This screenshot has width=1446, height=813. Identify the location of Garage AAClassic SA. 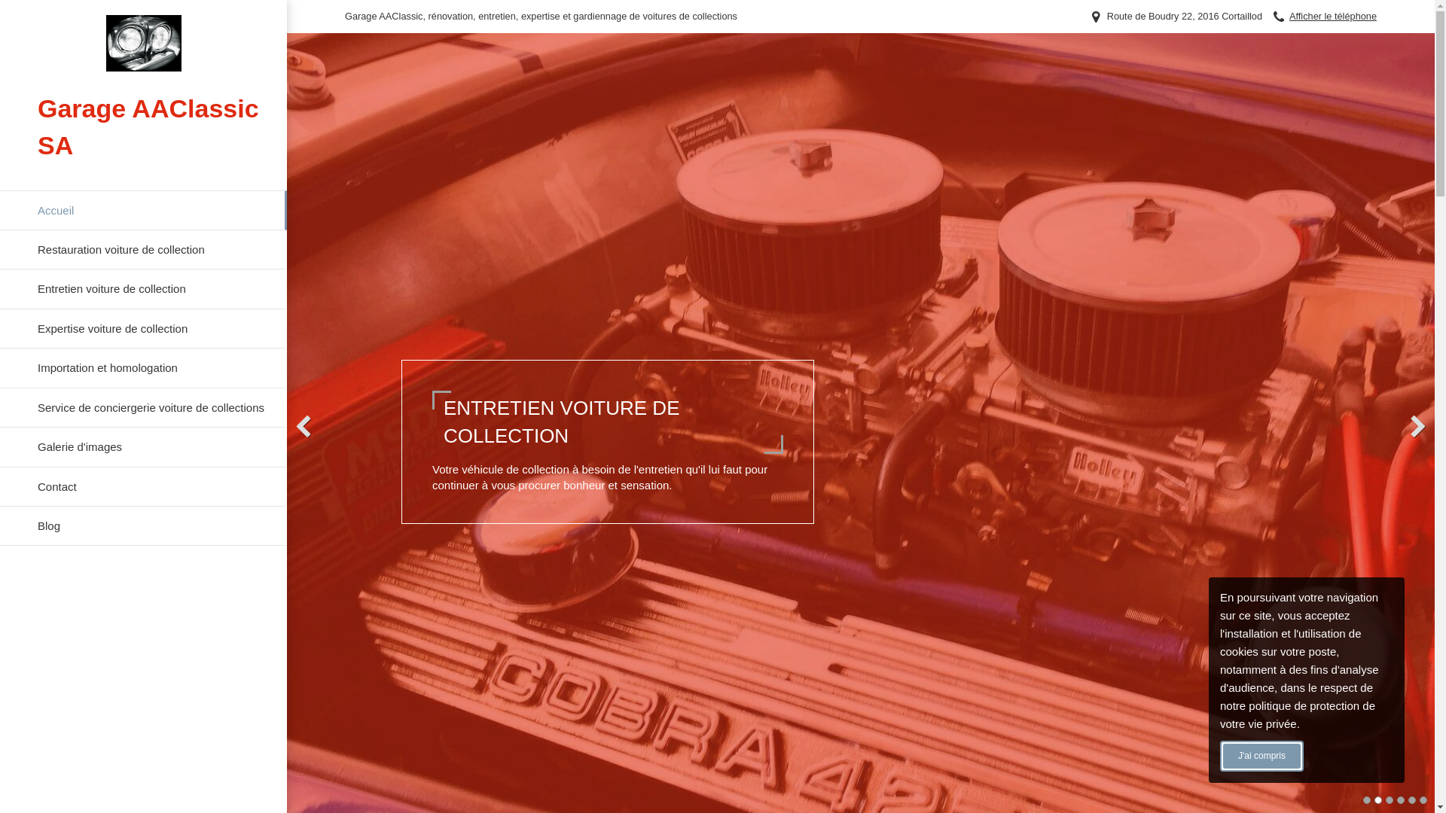
(143, 44).